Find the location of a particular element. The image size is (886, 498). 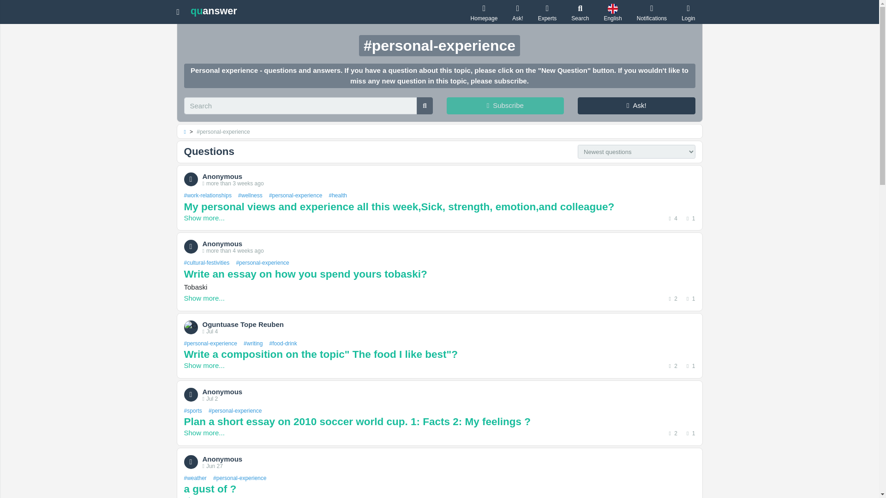

English is located at coordinates (612, 12).